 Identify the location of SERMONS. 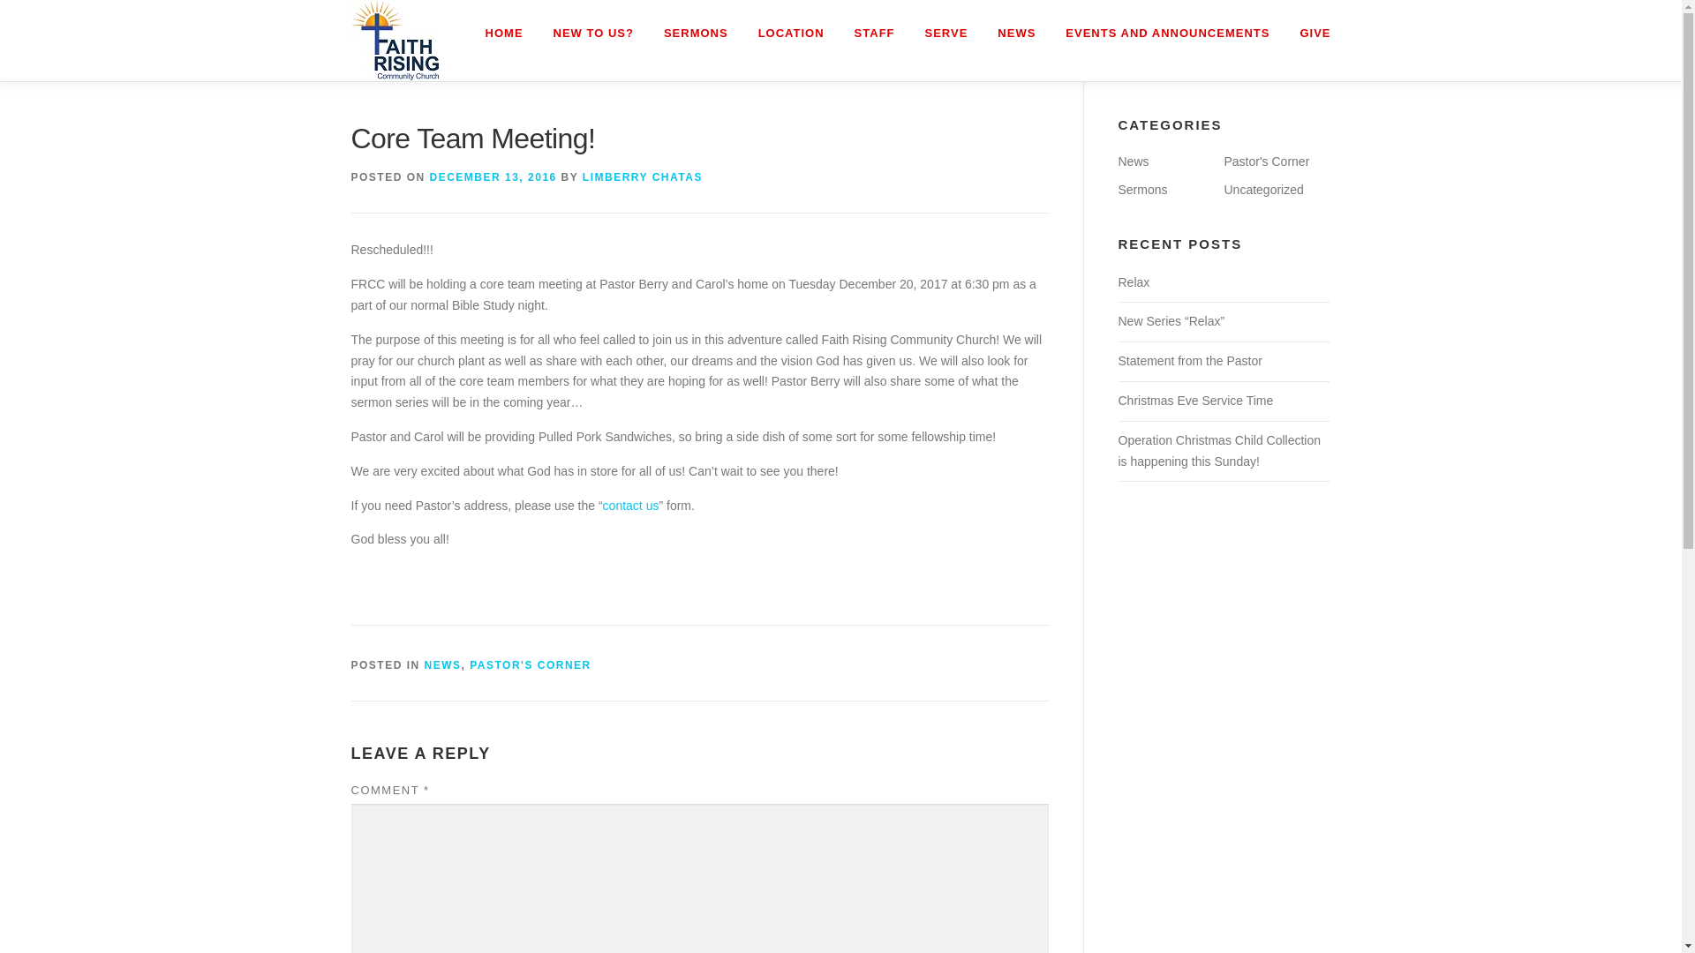
(696, 33).